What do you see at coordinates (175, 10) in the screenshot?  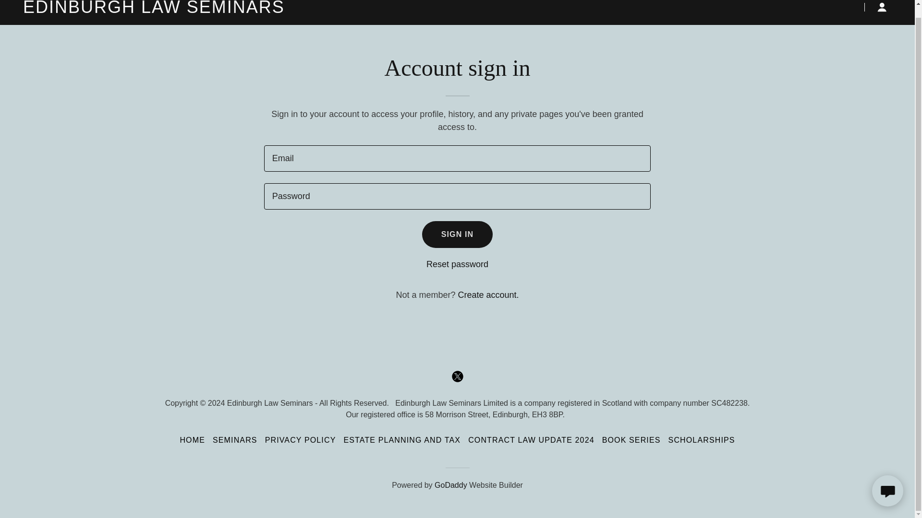 I see `EDINBURGH LAW SEMINARS` at bounding box center [175, 10].